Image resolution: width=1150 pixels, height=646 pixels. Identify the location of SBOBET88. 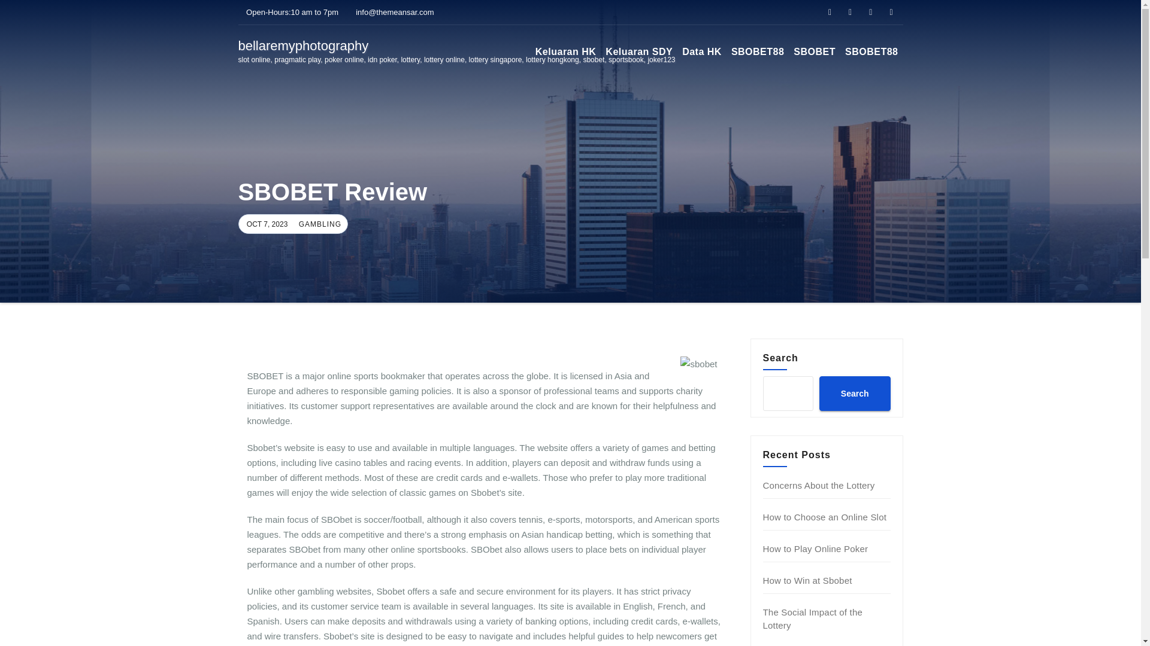
(758, 51).